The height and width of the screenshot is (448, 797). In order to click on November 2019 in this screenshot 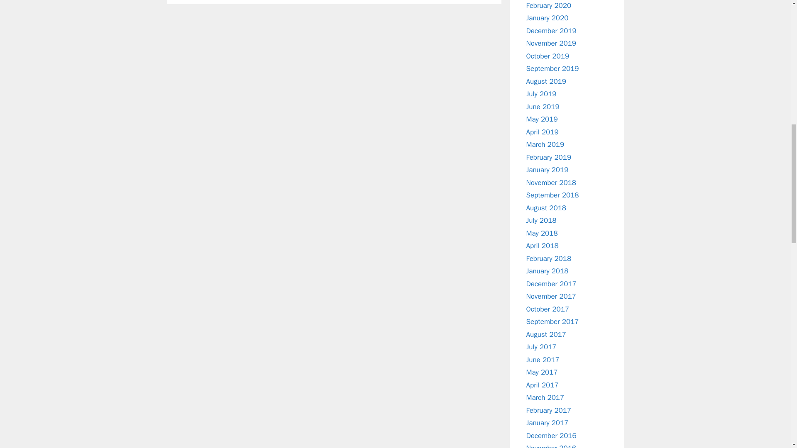, I will do `click(551, 43)`.